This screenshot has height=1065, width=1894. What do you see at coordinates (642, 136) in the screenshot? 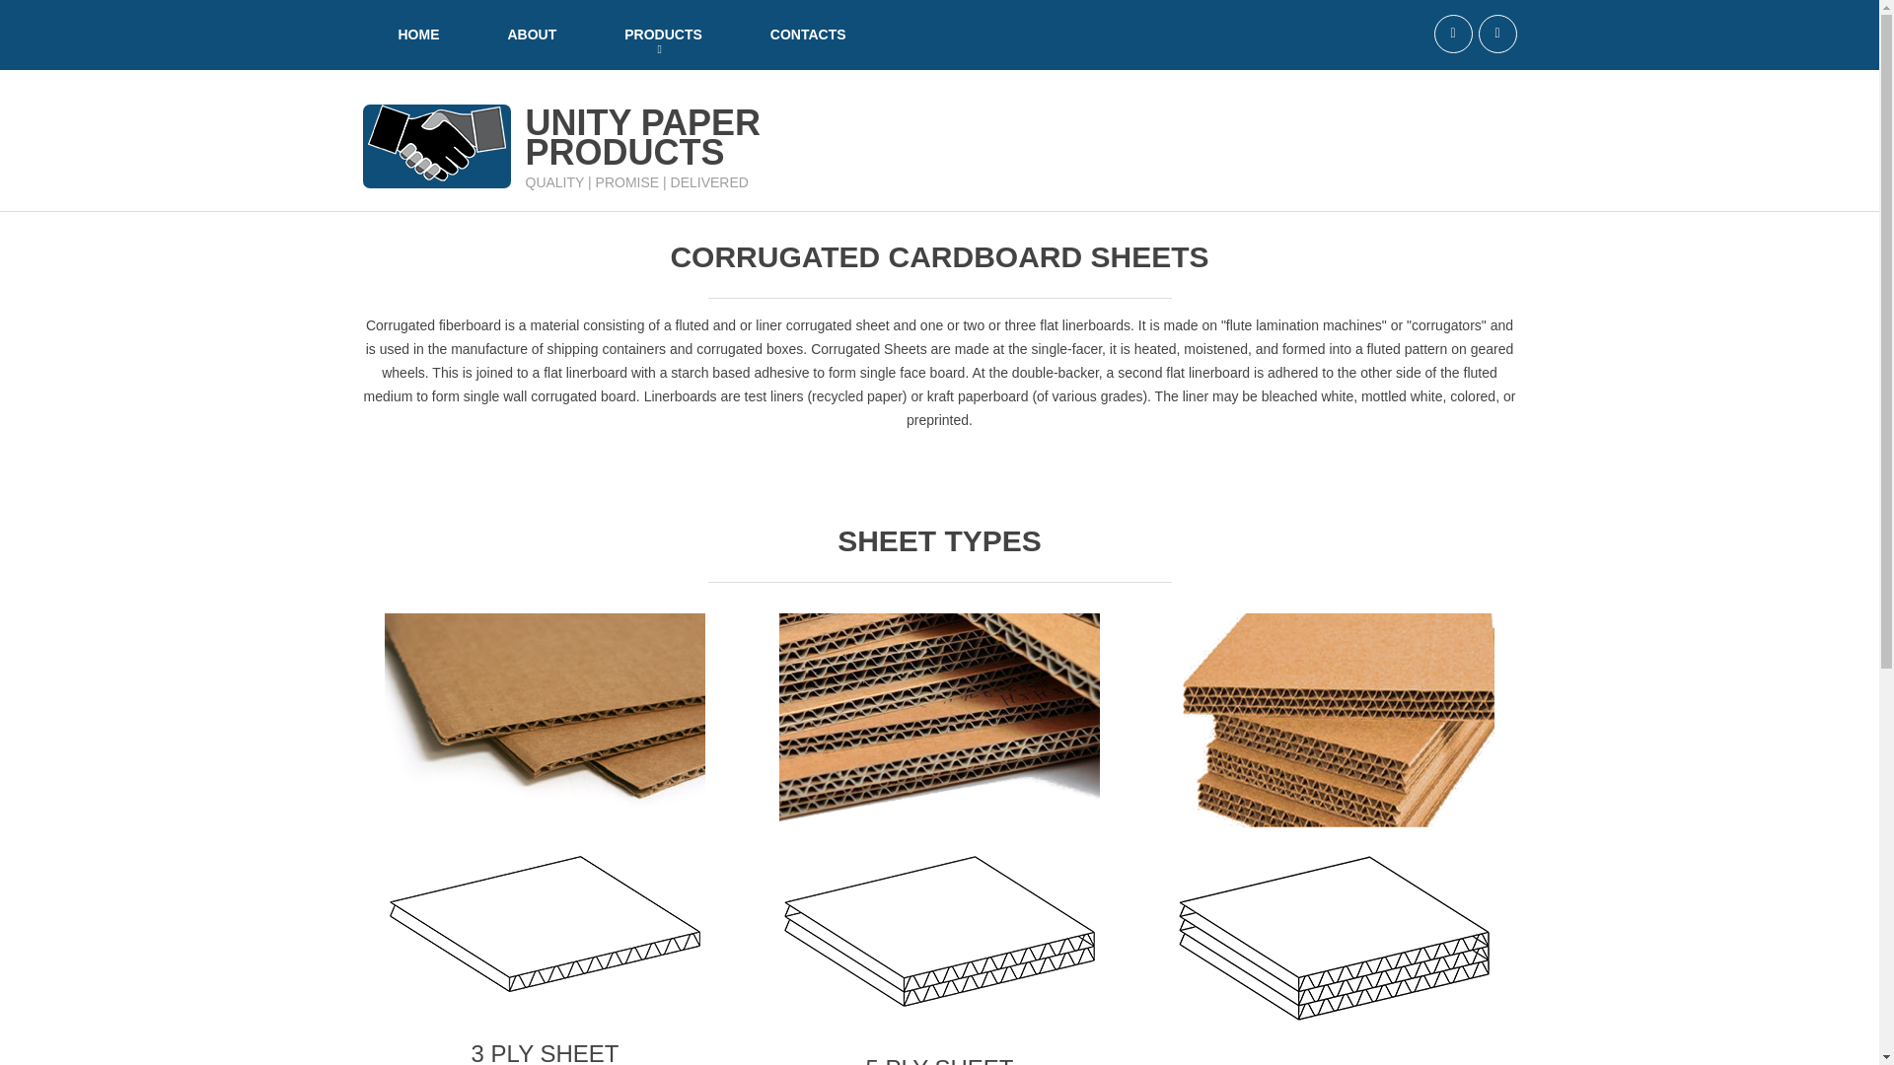
I see `ABOUT` at bounding box center [642, 136].